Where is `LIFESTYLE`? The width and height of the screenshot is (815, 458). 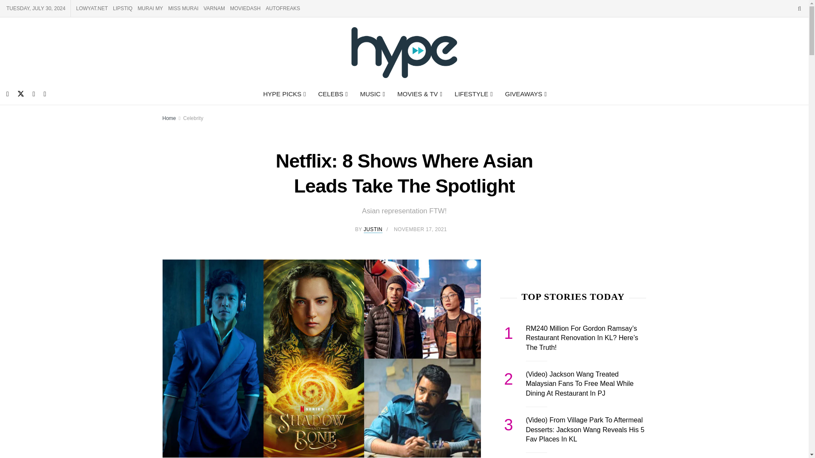
LIFESTYLE is located at coordinates (473, 94).